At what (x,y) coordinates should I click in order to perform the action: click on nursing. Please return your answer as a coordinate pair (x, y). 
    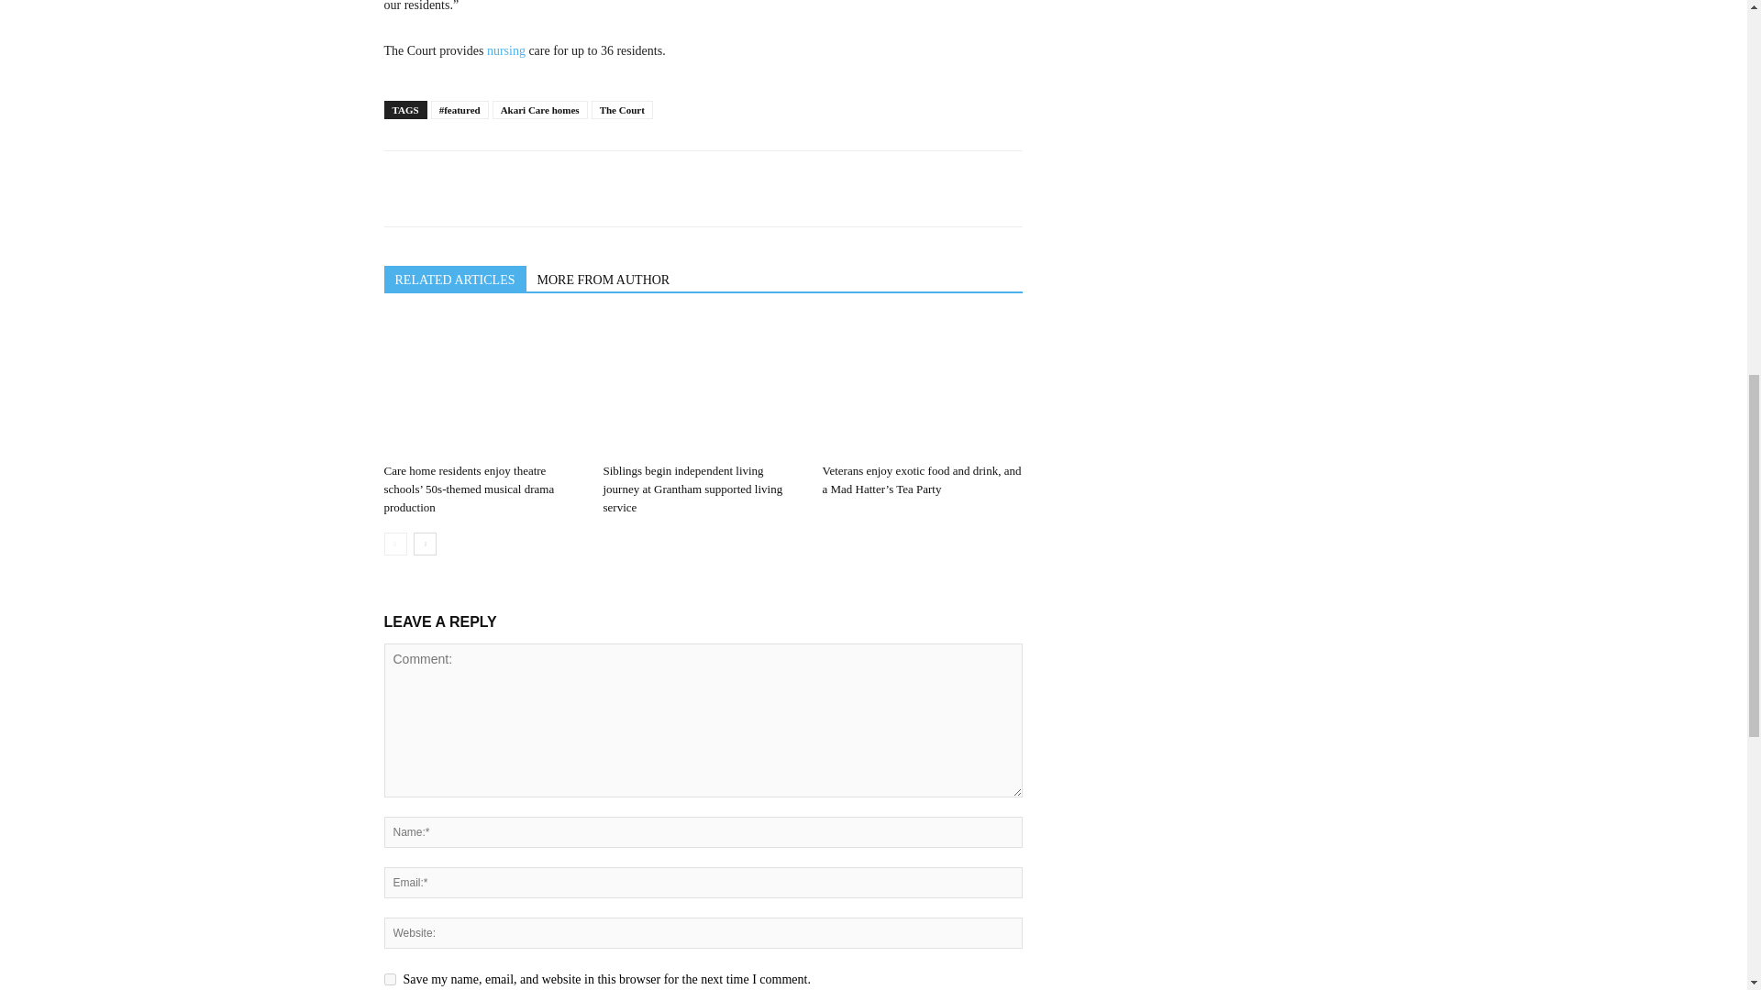
    Looking at the image, I should click on (506, 49).